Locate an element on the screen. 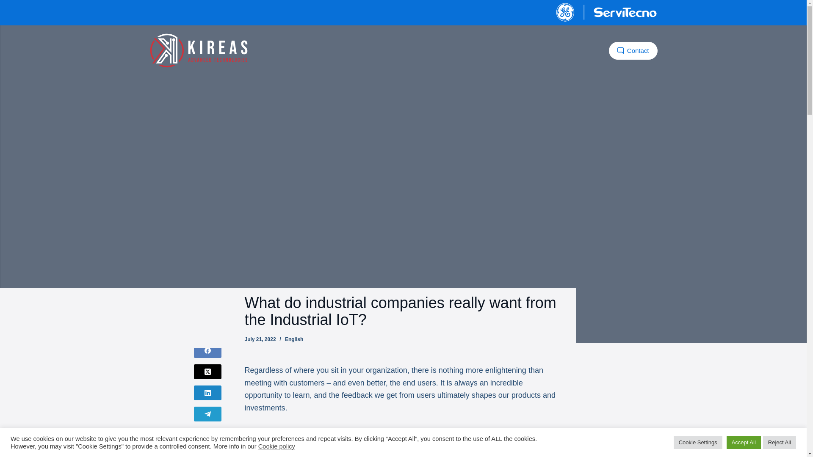 The width and height of the screenshot is (813, 457). Skip to content is located at coordinates (8, 4).